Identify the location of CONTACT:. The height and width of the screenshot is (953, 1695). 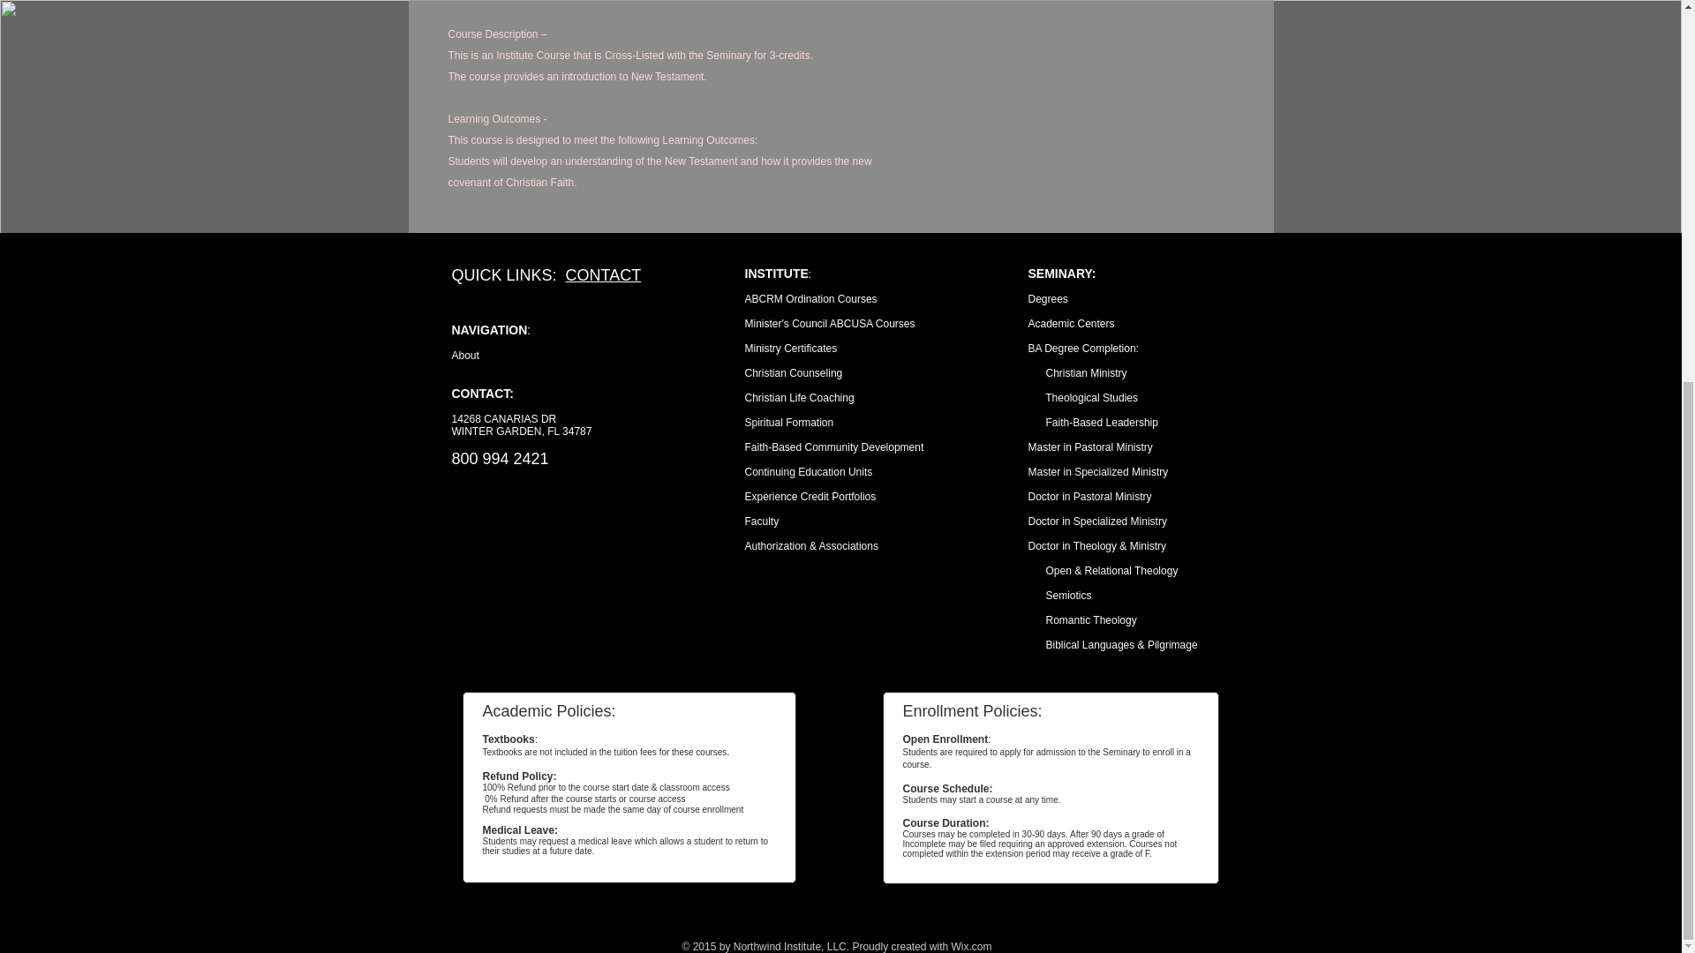
(484, 394).